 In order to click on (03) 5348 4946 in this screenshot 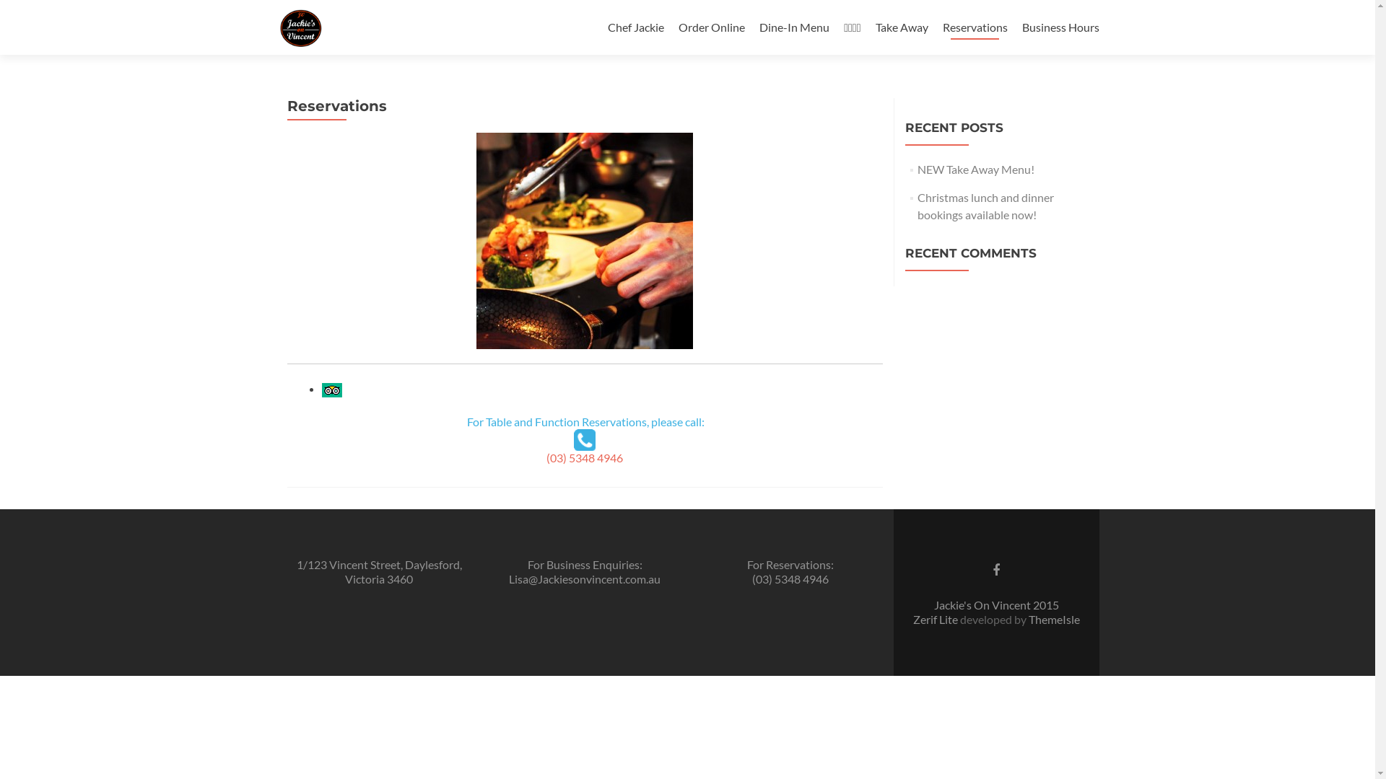, I will do `click(790, 578)`.